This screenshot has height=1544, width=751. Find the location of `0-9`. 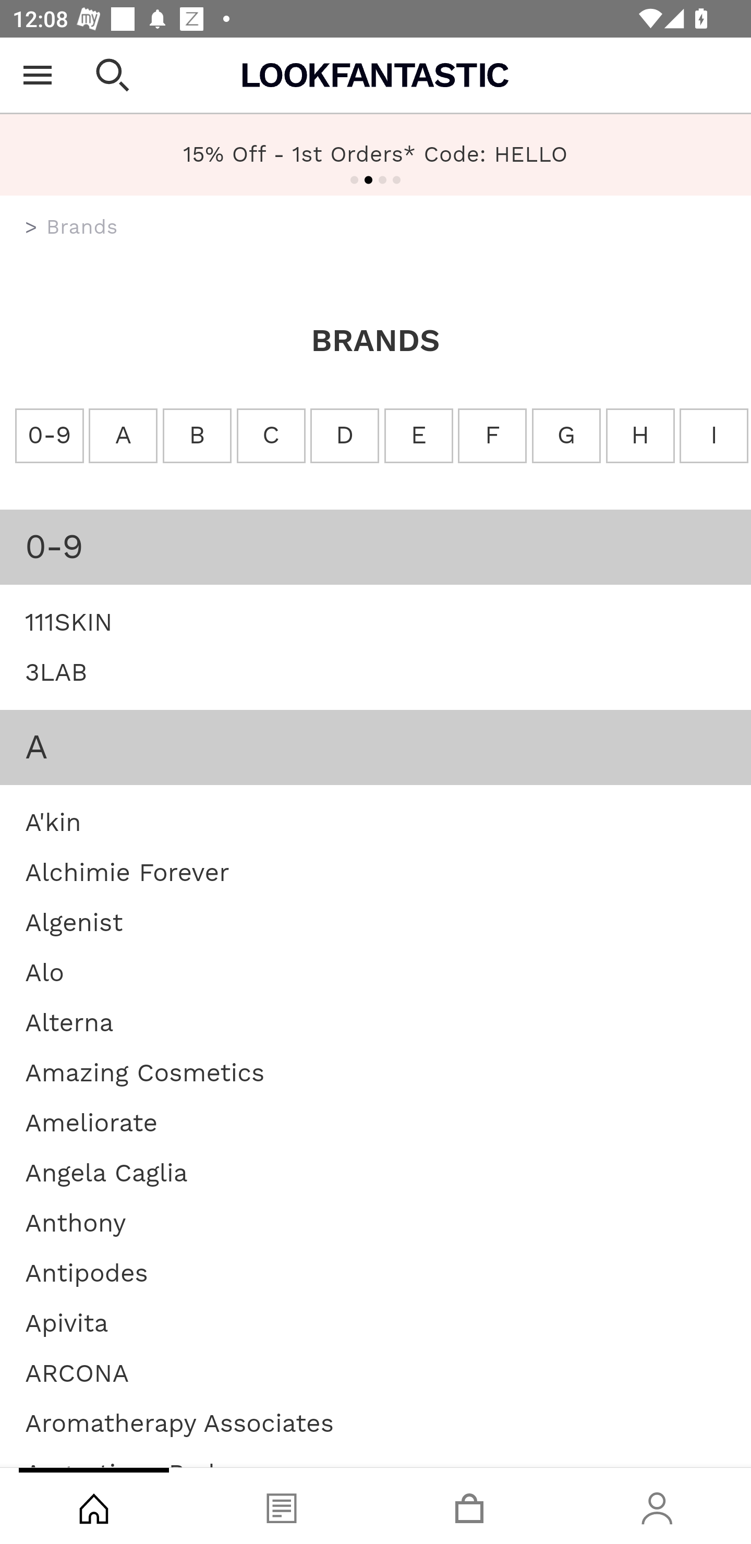

0-9 is located at coordinates (49, 437).